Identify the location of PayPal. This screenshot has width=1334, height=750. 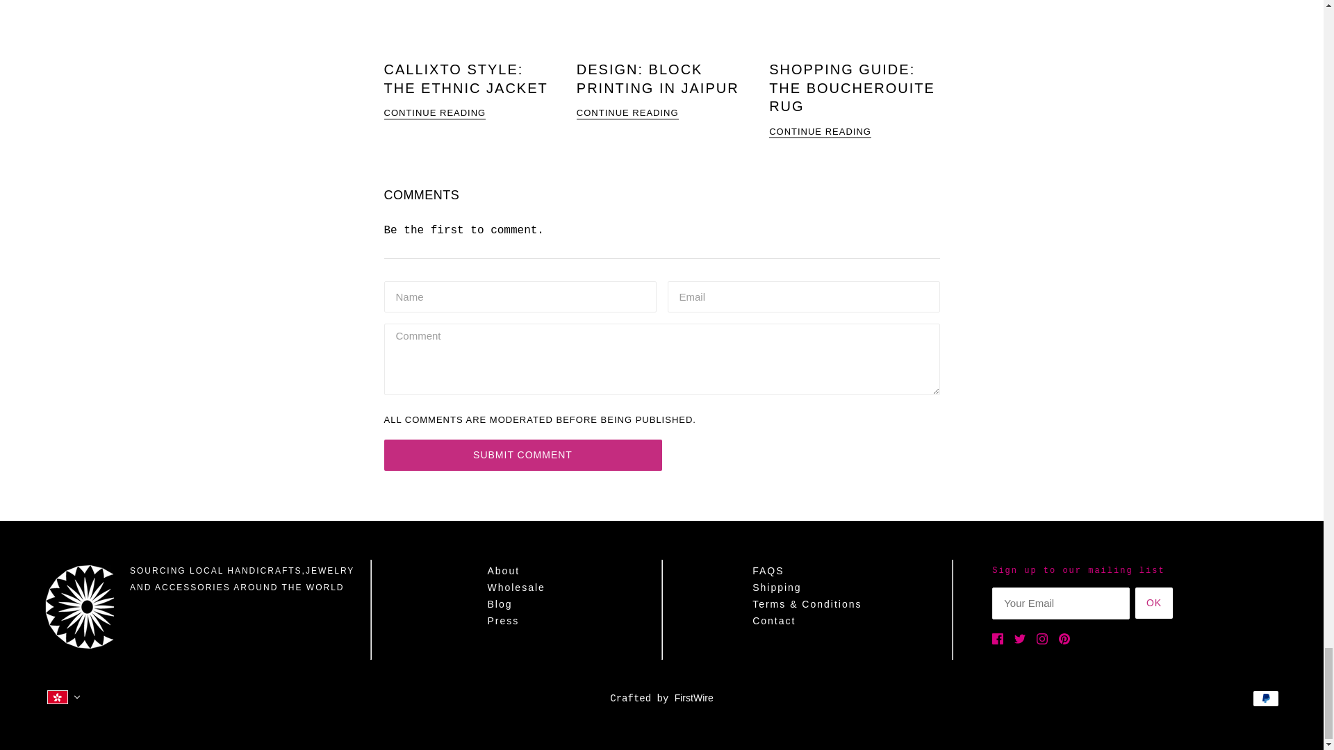
(1266, 699).